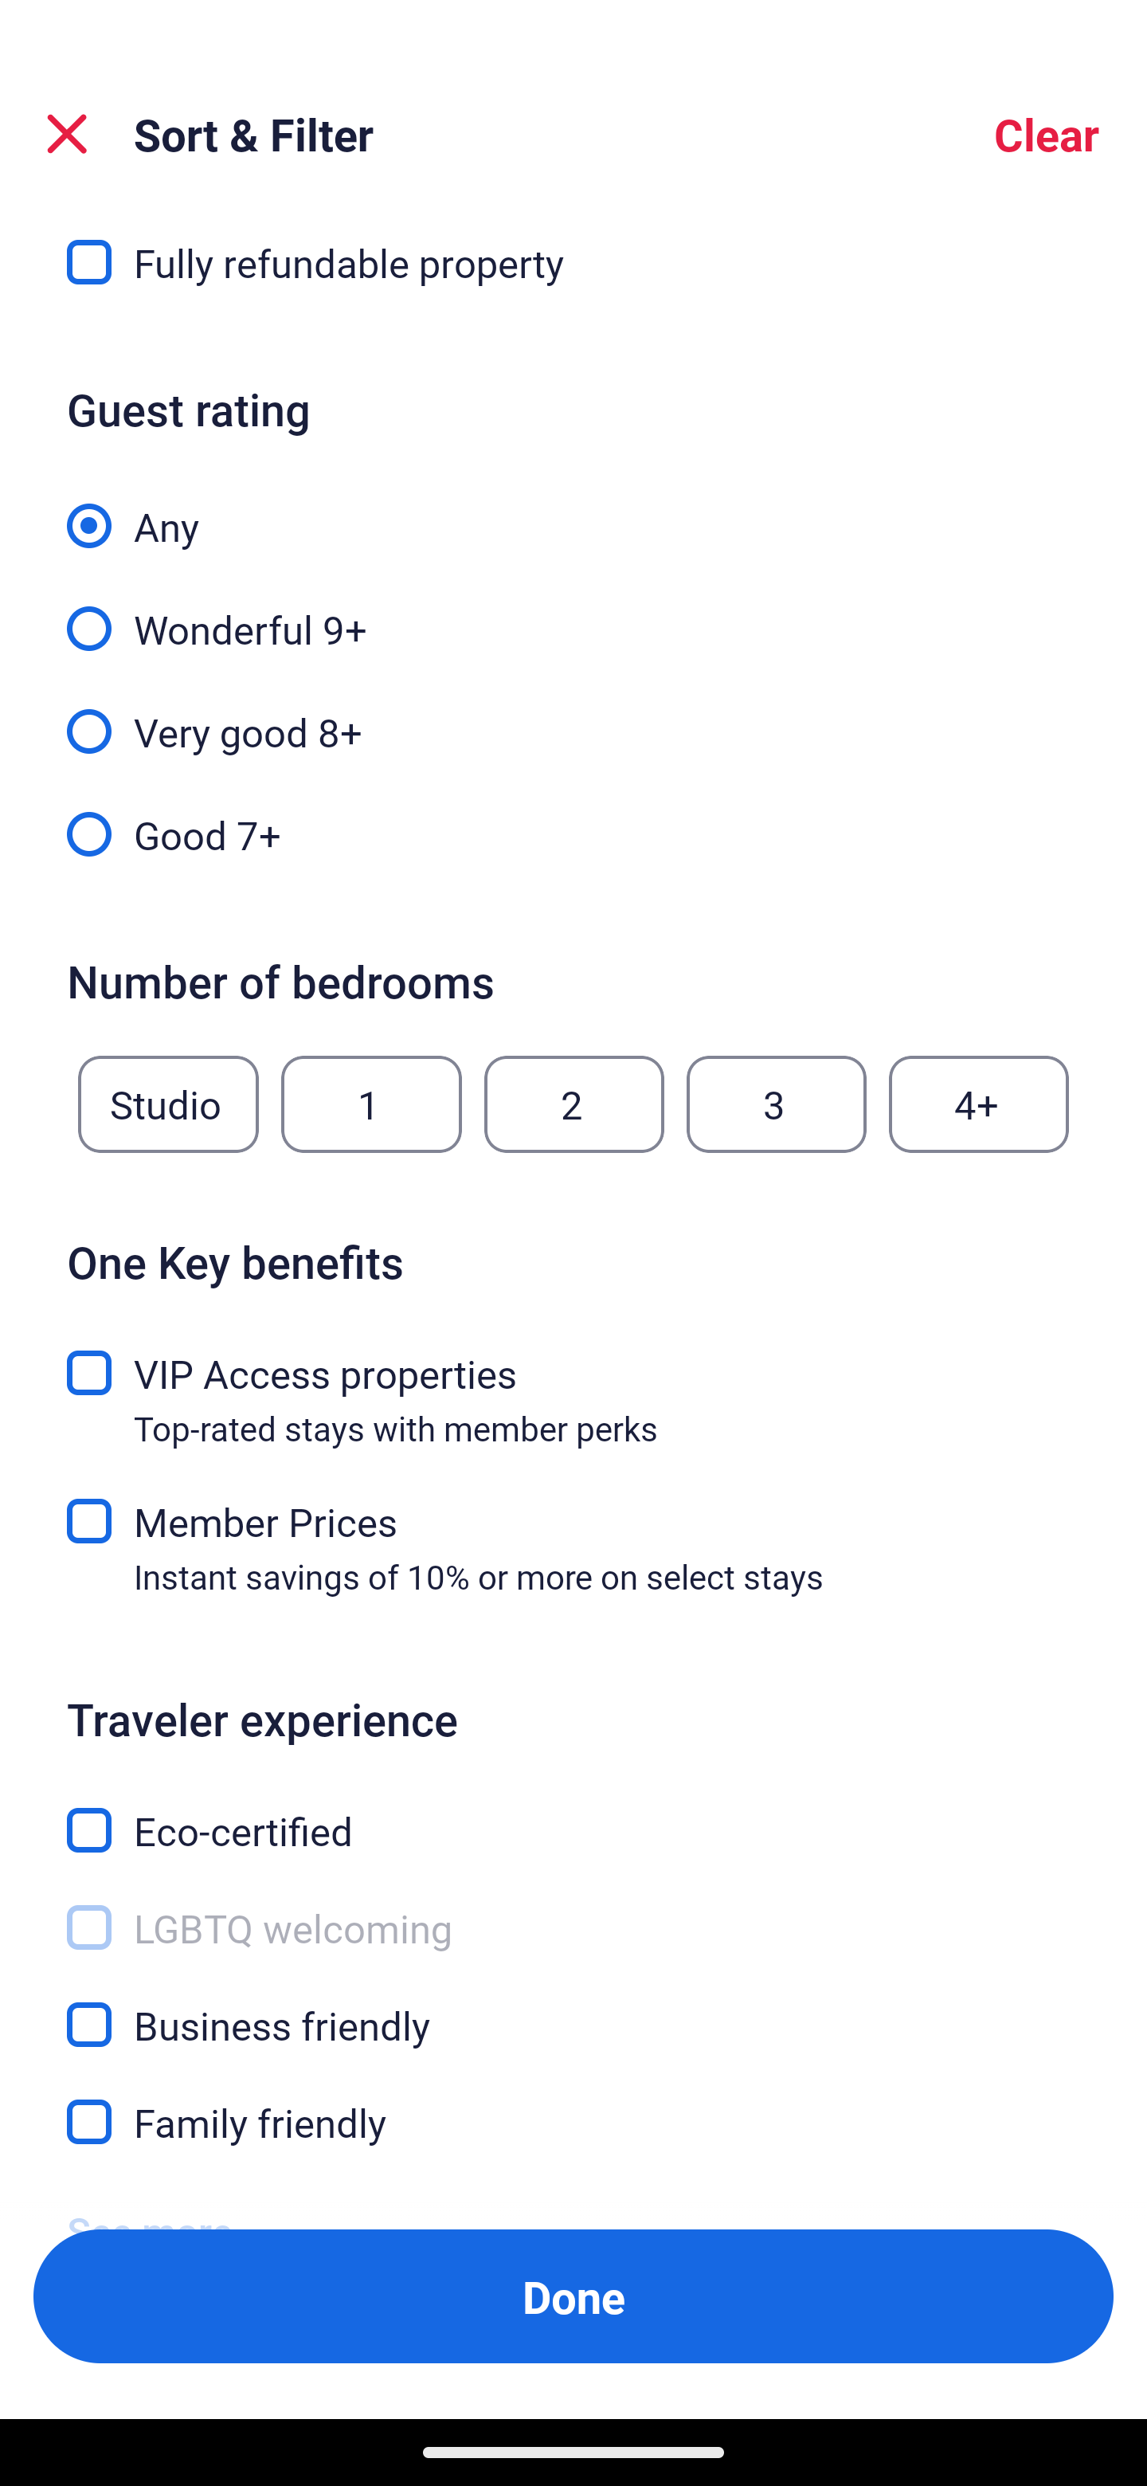 This screenshot has width=1147, height=2486. Describe the element at coordinates (573, 1814) in the screenshot. I see `Eco-certified, Eco-certified` at that location.